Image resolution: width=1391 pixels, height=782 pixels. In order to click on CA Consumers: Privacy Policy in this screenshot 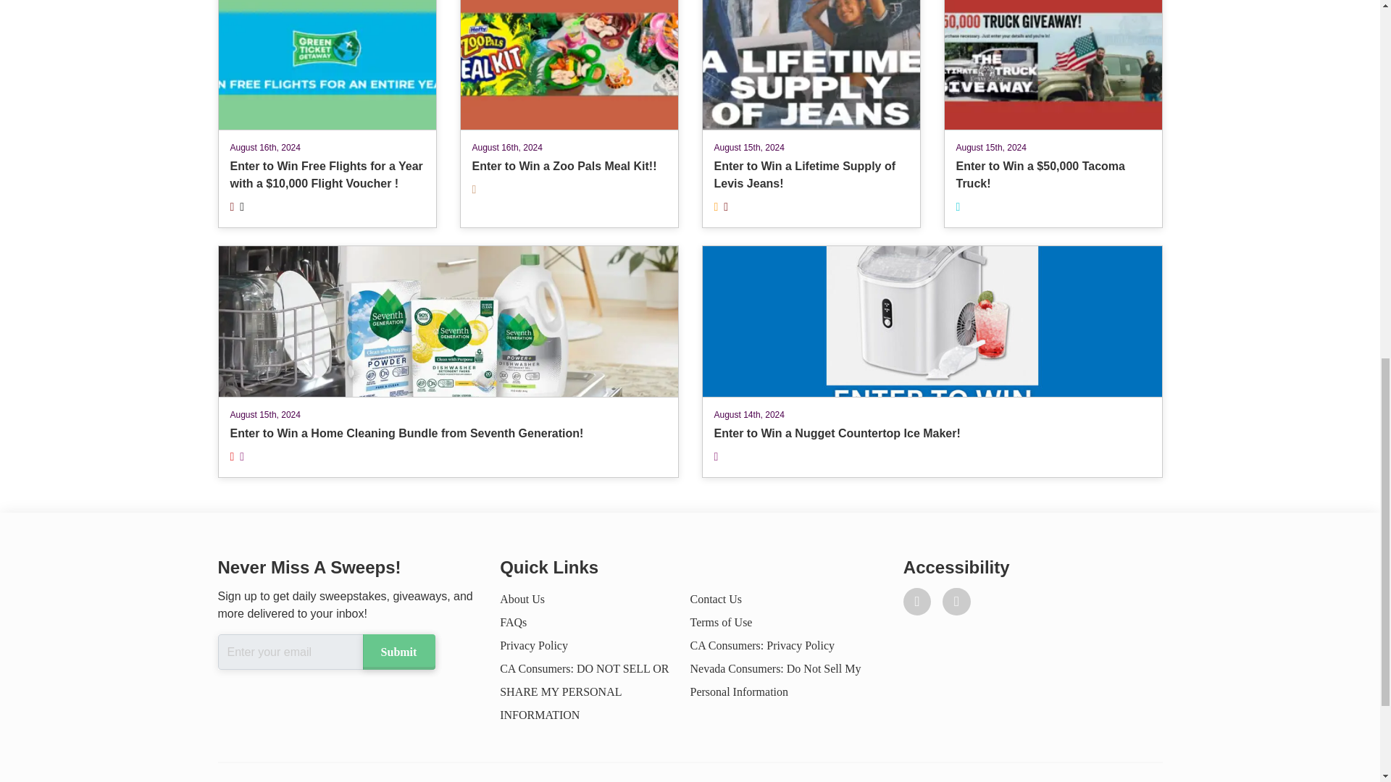, I will do `click(762, 645)`.